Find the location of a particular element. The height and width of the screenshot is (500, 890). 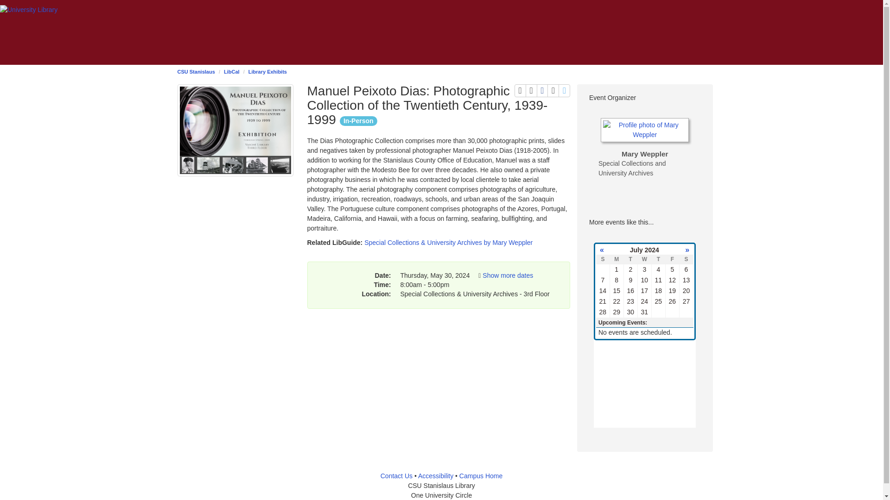

Campus Home is located at coordinates (565, 91).